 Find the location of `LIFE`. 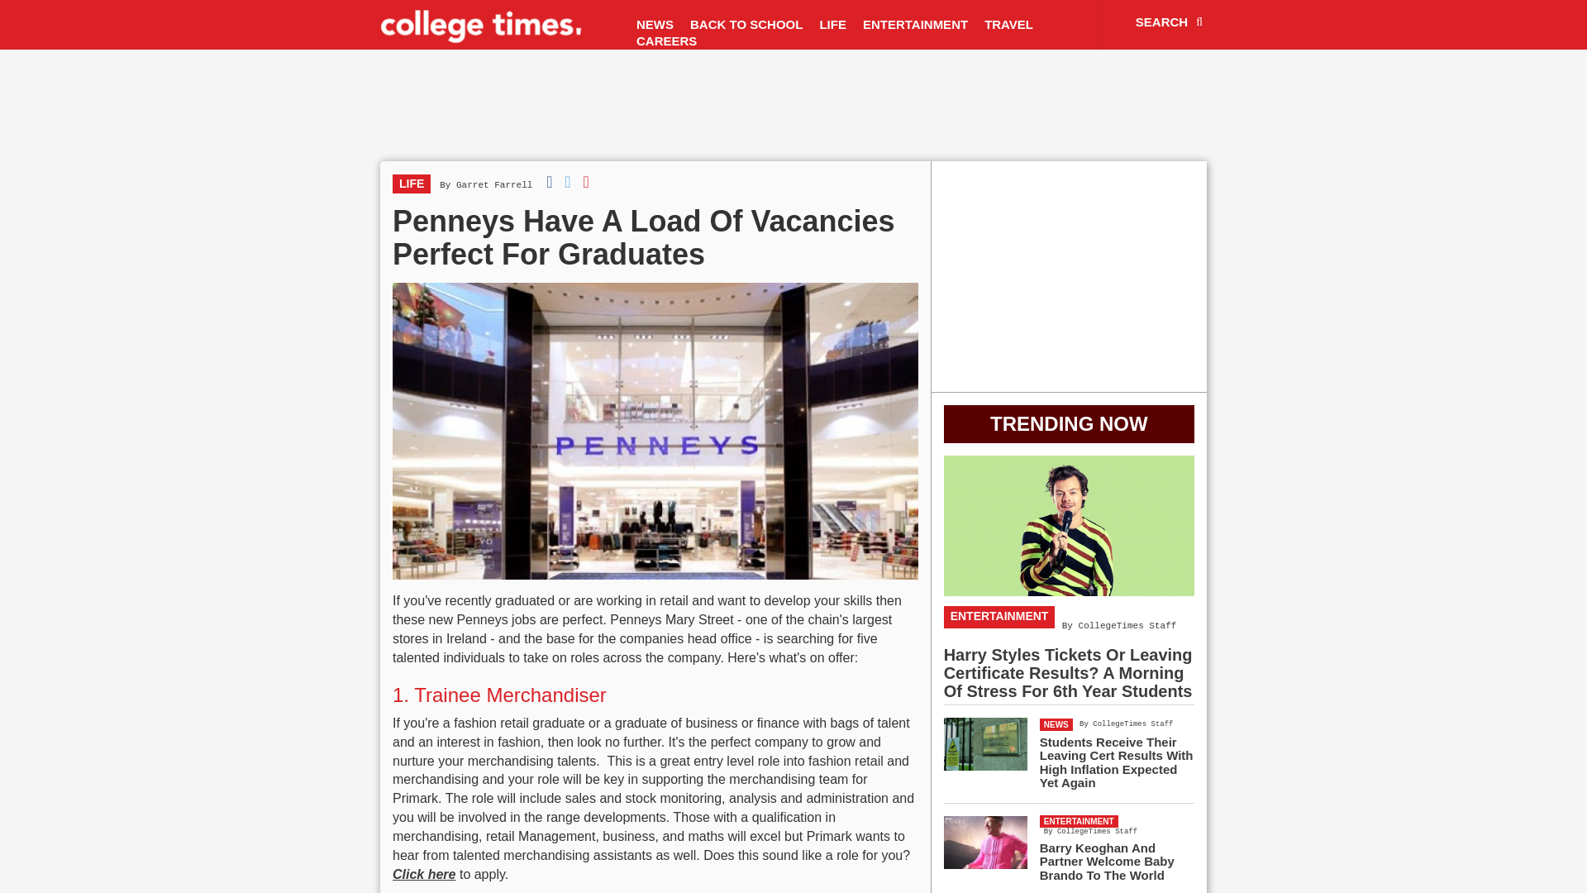

LIFE is located at coordinates (833, 25).